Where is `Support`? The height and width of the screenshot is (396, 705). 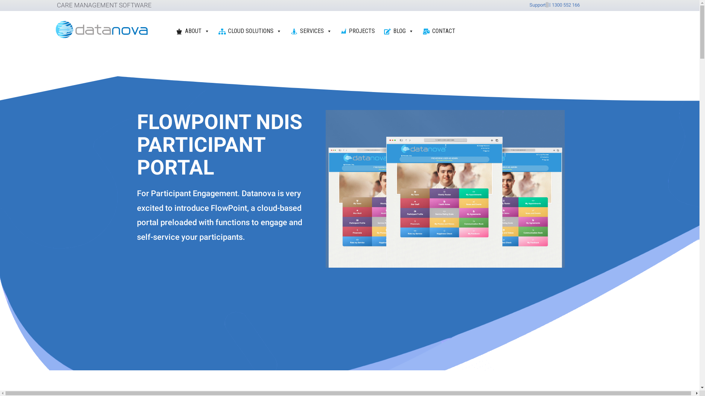
Support is located at coordinates (538, 5).